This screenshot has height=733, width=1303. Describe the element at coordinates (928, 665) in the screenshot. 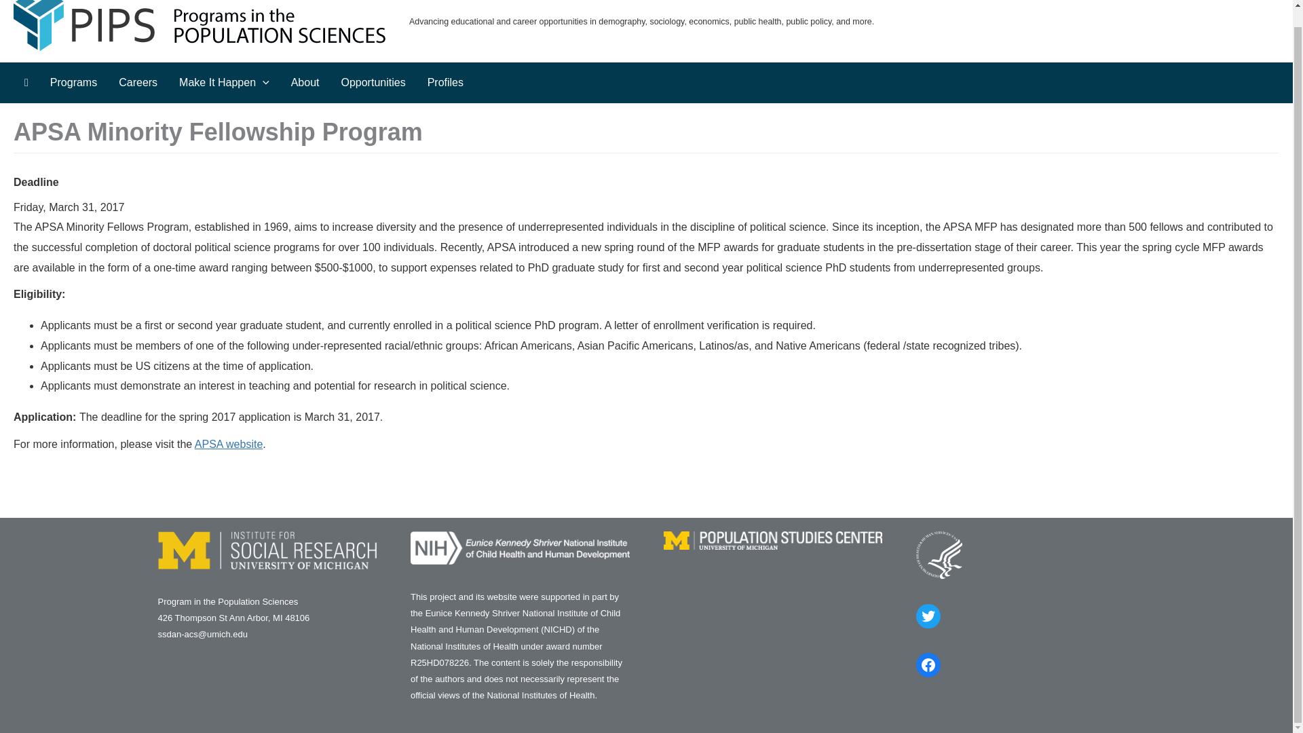

I see `Facebook` at that location.